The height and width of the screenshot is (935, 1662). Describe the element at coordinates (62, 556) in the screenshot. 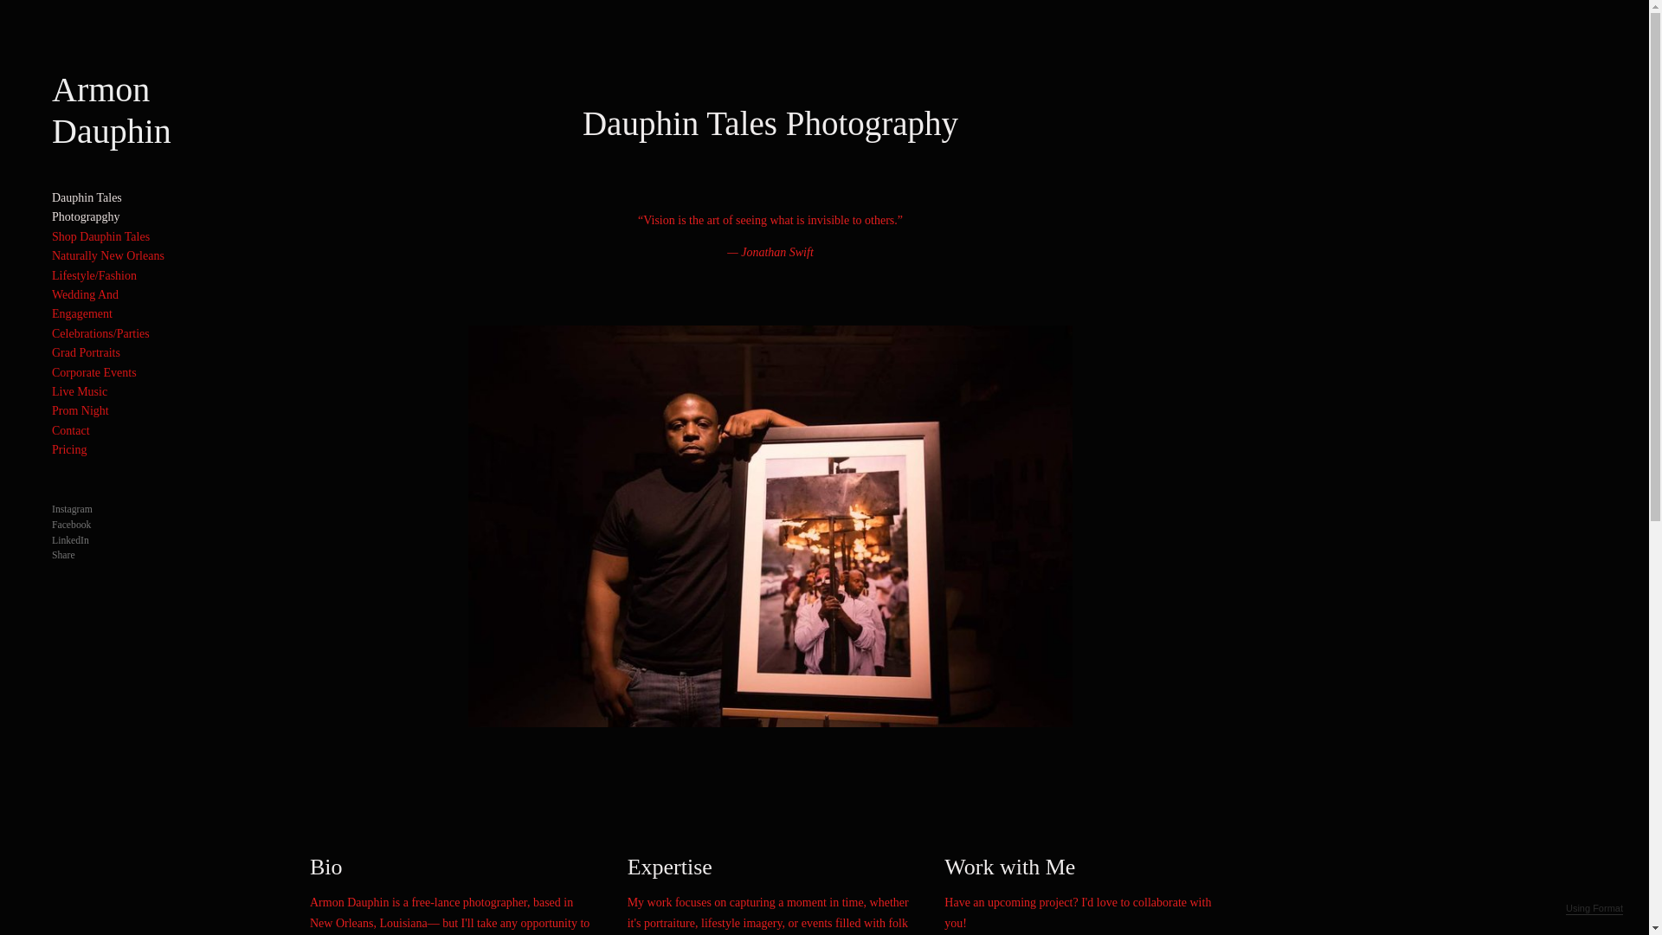

I see `Share` at that location.